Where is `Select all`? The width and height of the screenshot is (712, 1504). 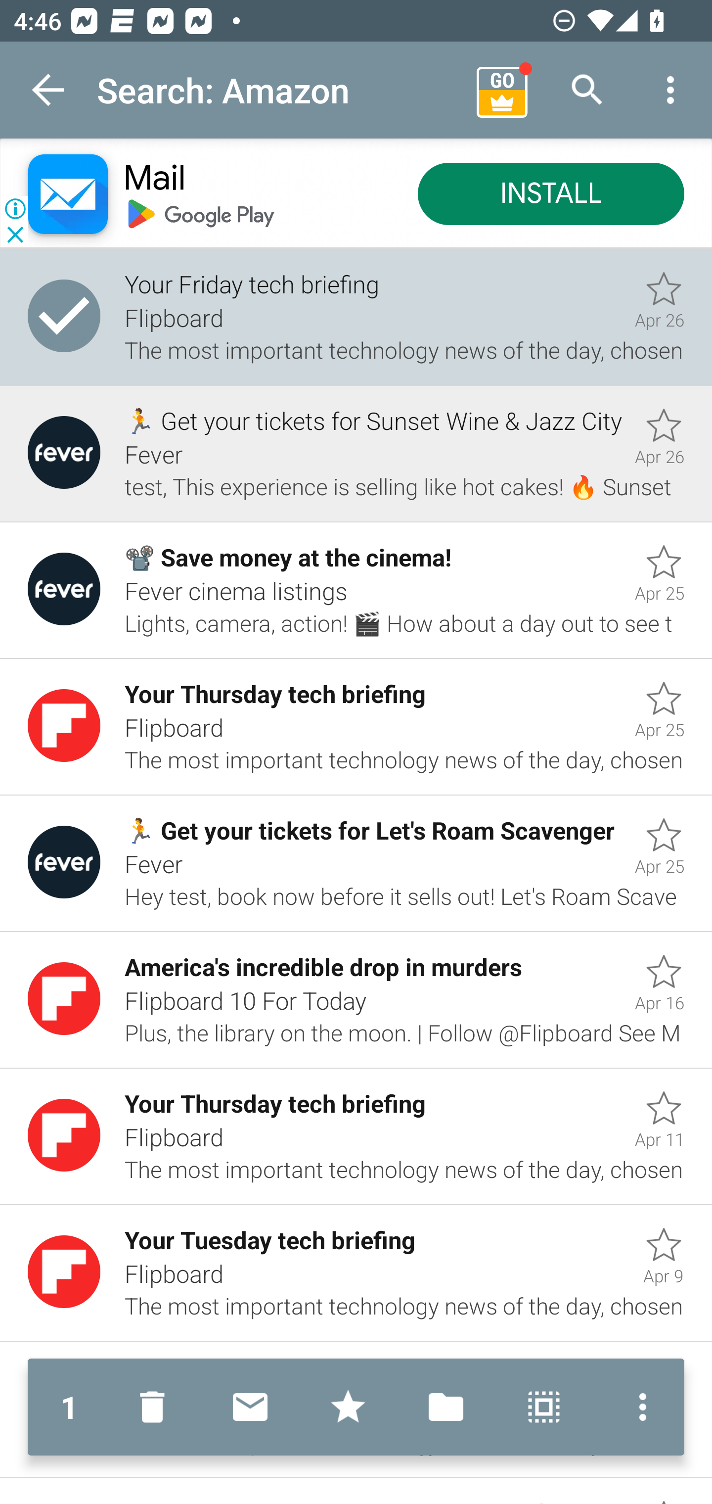 Select all is located at coordinates (544, 1407).